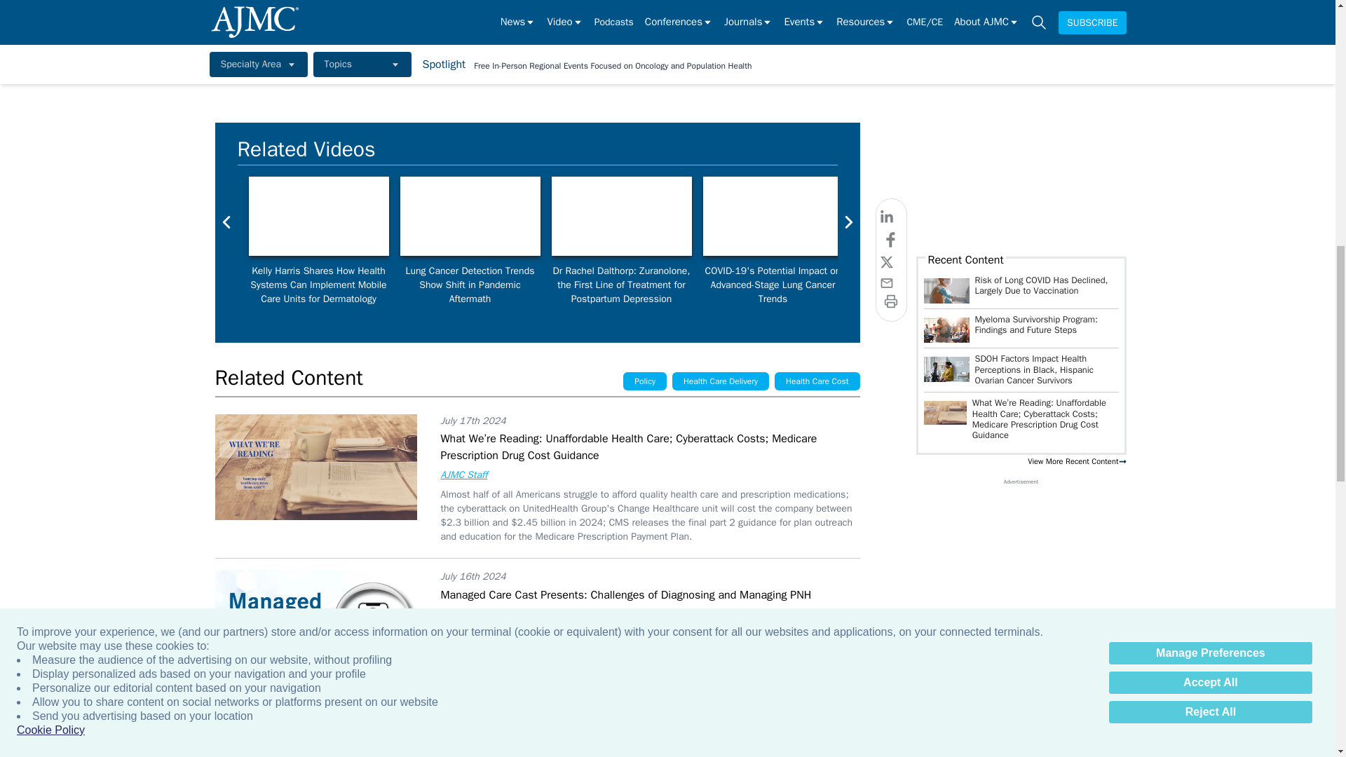 This screenshot has height=757, width=1346. Describe the element at coordinates (318, 216) in the screenshot. I see `Kelly Harris, APRN` at that location.